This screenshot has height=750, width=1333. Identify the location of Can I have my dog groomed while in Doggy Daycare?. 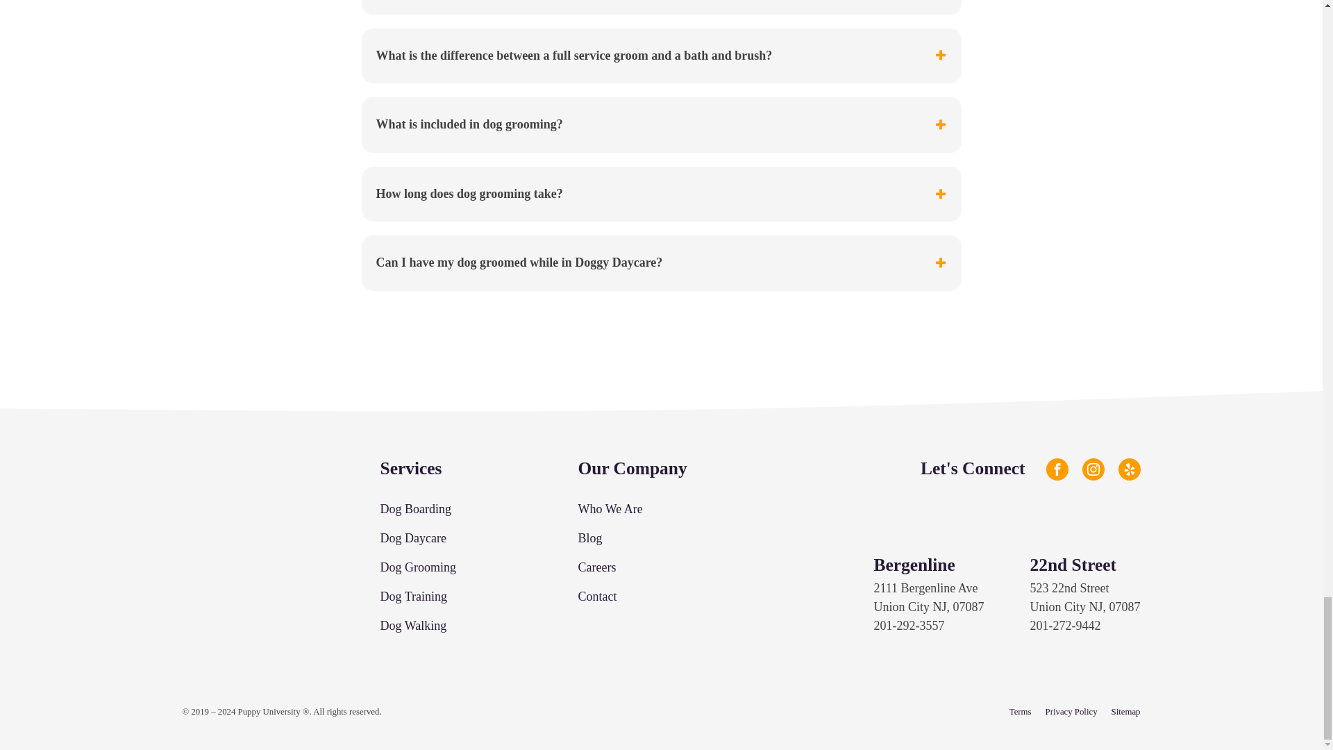
(662, 262).